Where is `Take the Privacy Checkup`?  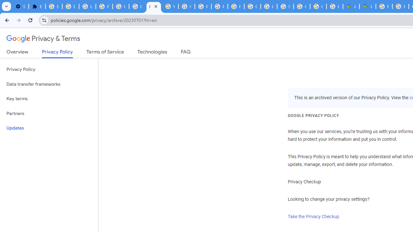 Take the Privacy Checkup is located at coordinates (314, 217).